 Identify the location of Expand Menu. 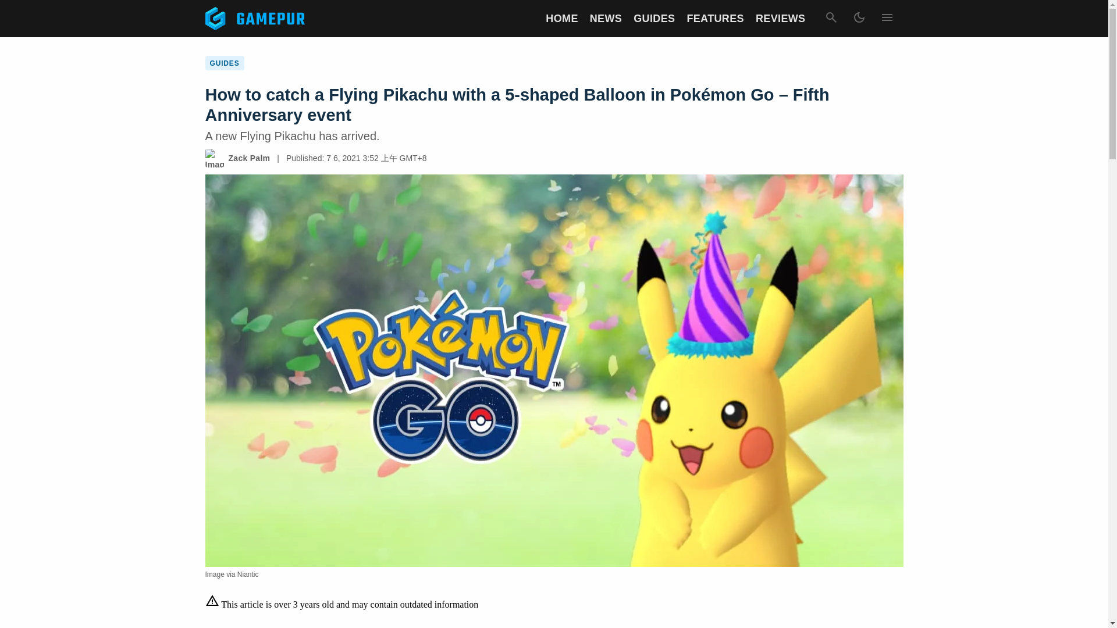
(886, 19).